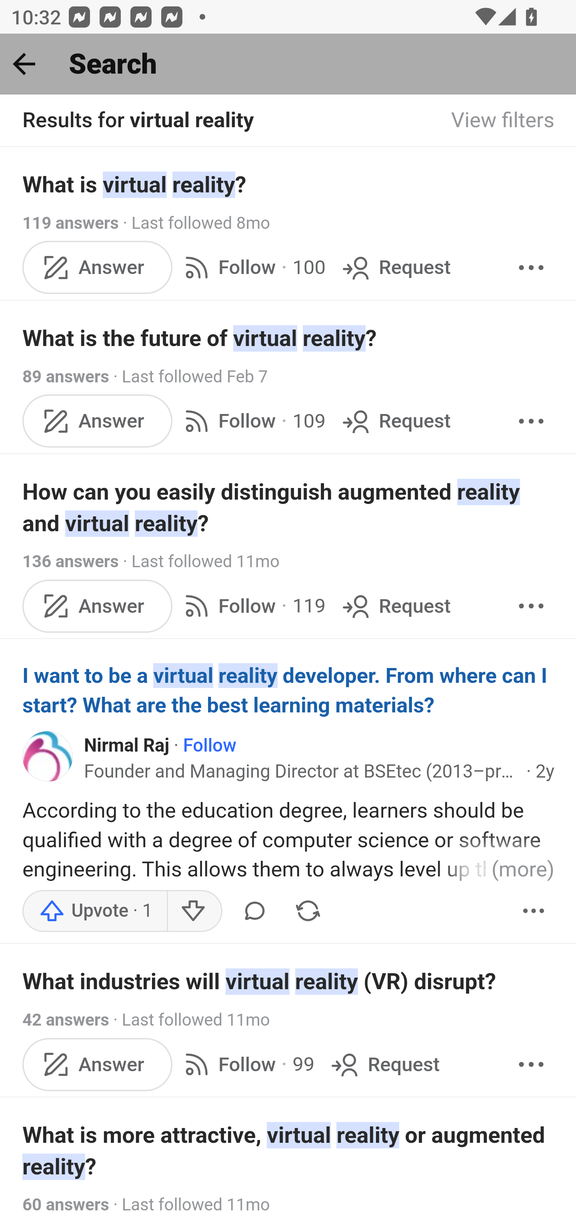 This screenshot has height=1216, width=576. I want to click on Upvote, so click(95, 911).